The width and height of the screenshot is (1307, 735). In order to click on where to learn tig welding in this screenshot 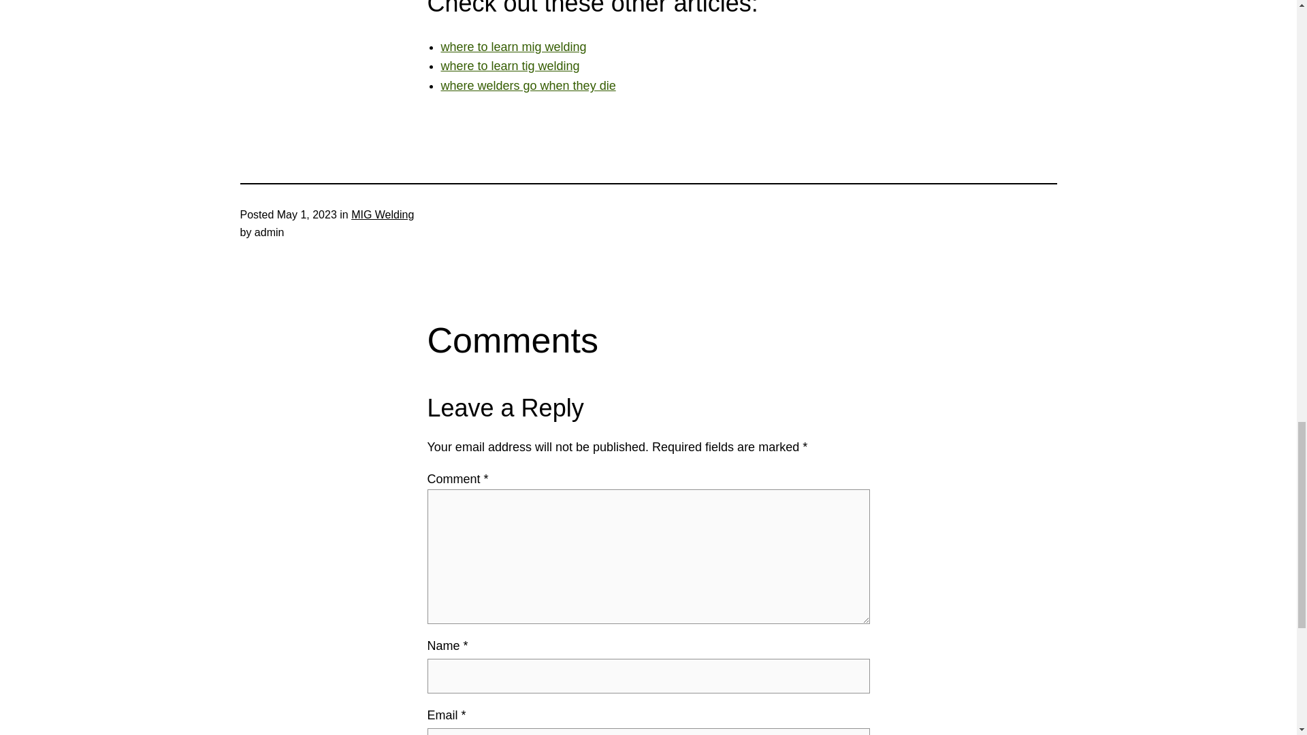, I will do `click(511, 65)`.